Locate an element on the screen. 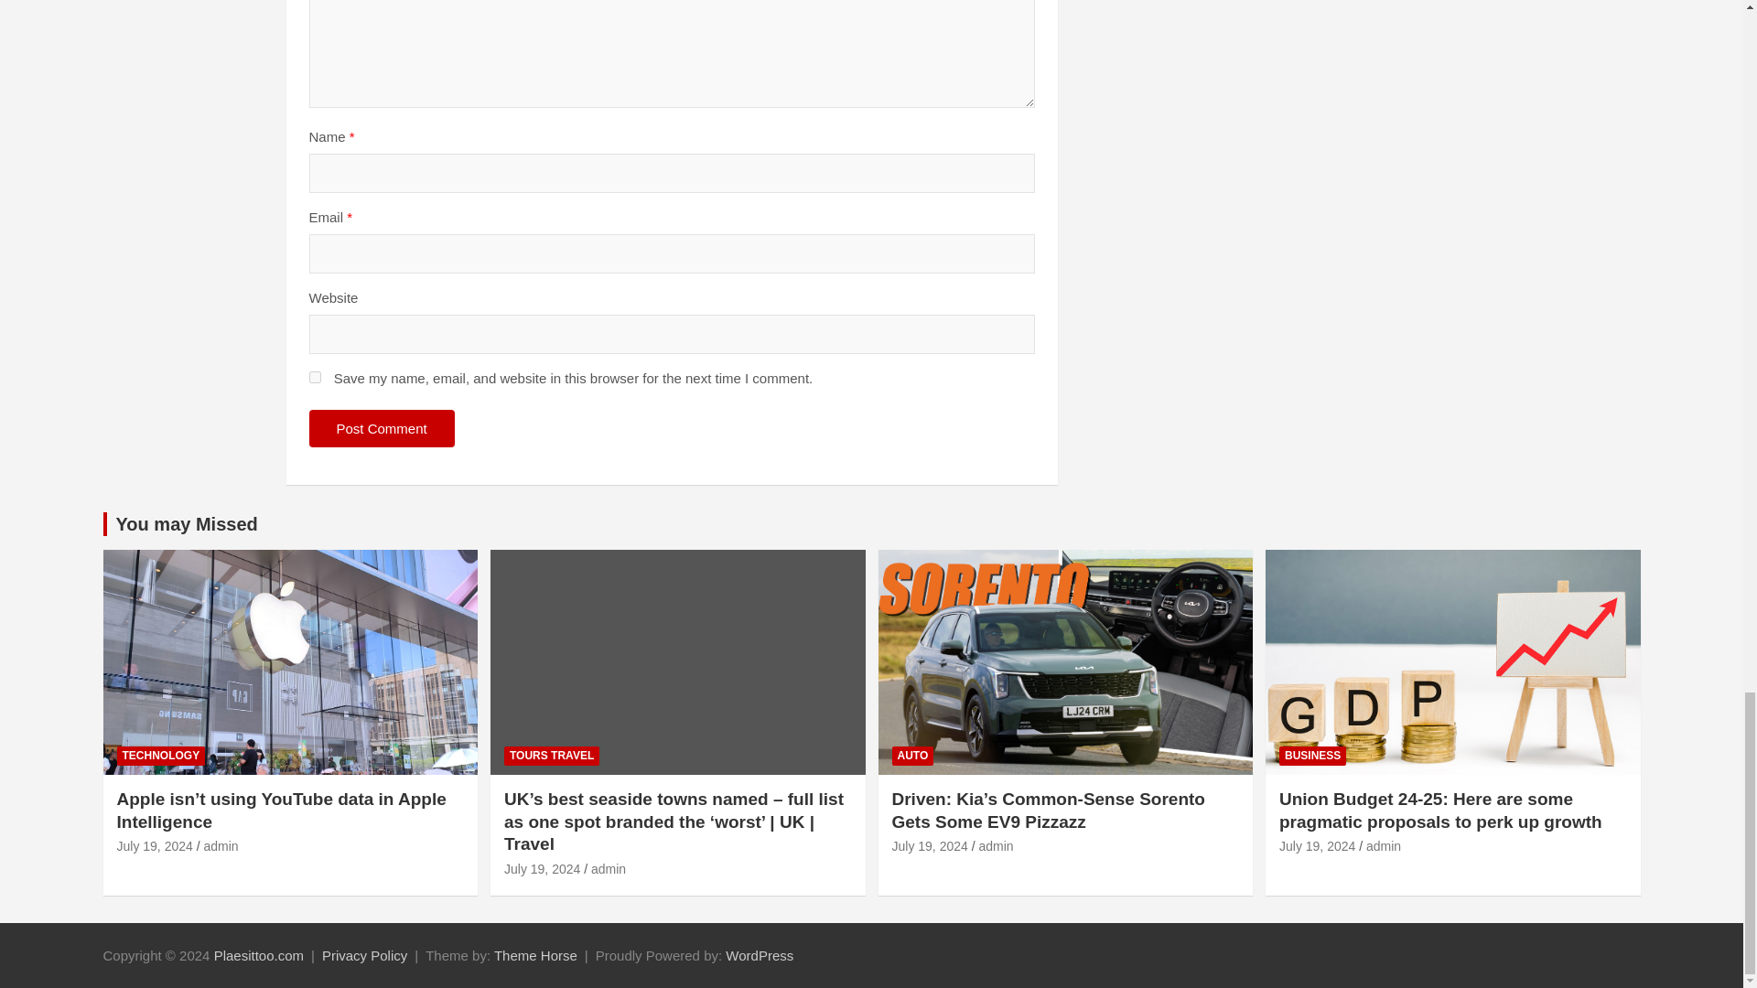 The height and width of the screenshot is (988, 1757). Post Comment is located at coordinates (382, 428).